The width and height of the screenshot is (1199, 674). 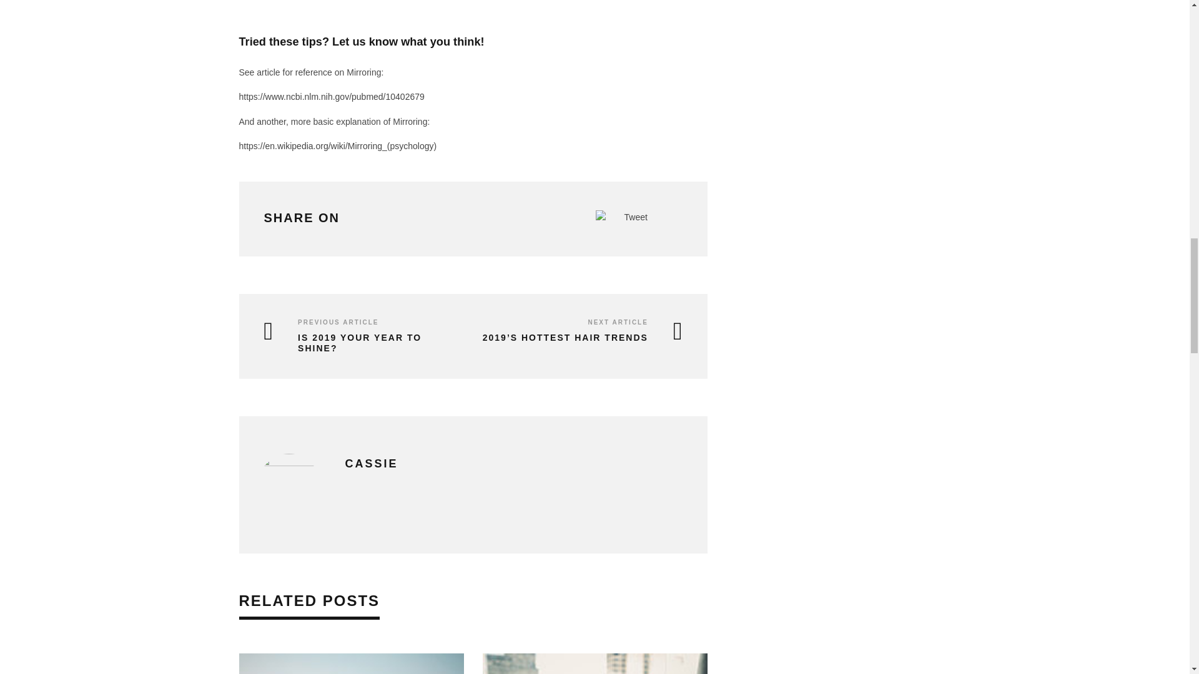 What do you see at coordinates (617, 322) in the screenshot?
I see `NEXT ARTICLE` at bounding box center [617, 322].